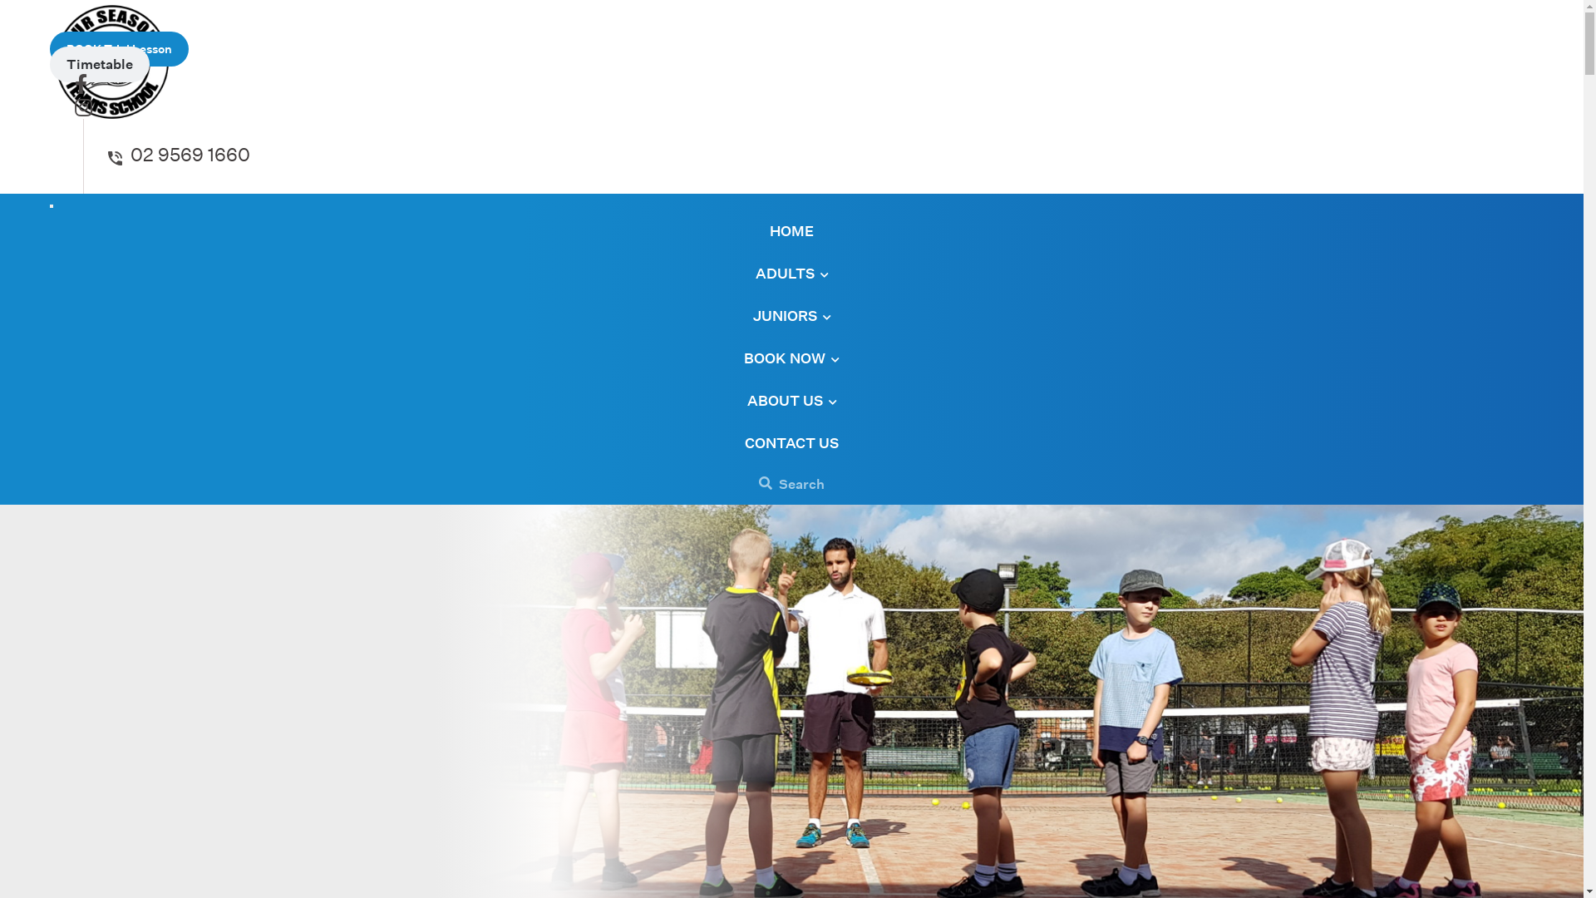 This screenshot has width=1596, height=898. I want to click on Timetable, so click(100, 65).